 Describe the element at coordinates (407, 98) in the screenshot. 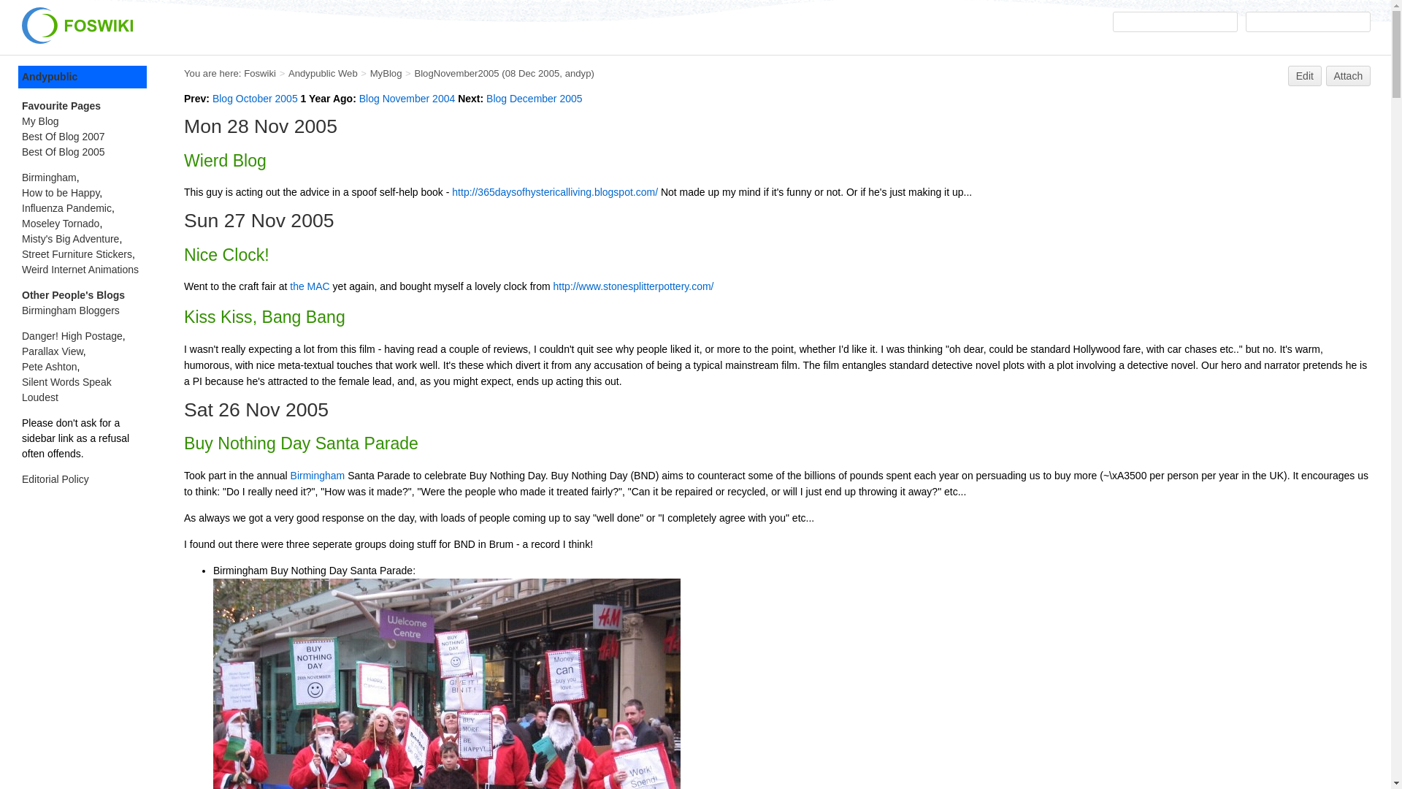

I see `Blog November 2004` at that location.